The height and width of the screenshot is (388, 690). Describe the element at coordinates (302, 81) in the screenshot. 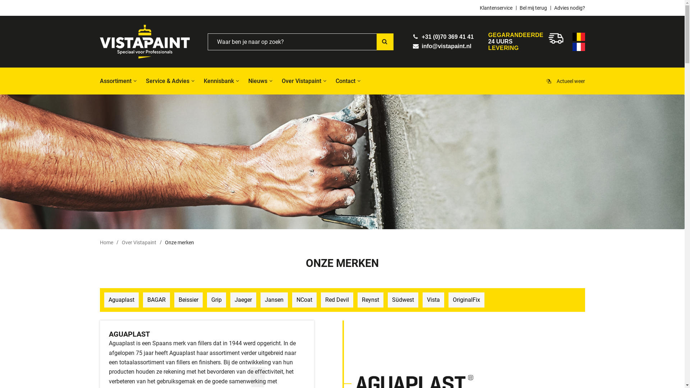

I see `Over Vistapaint` at that location.